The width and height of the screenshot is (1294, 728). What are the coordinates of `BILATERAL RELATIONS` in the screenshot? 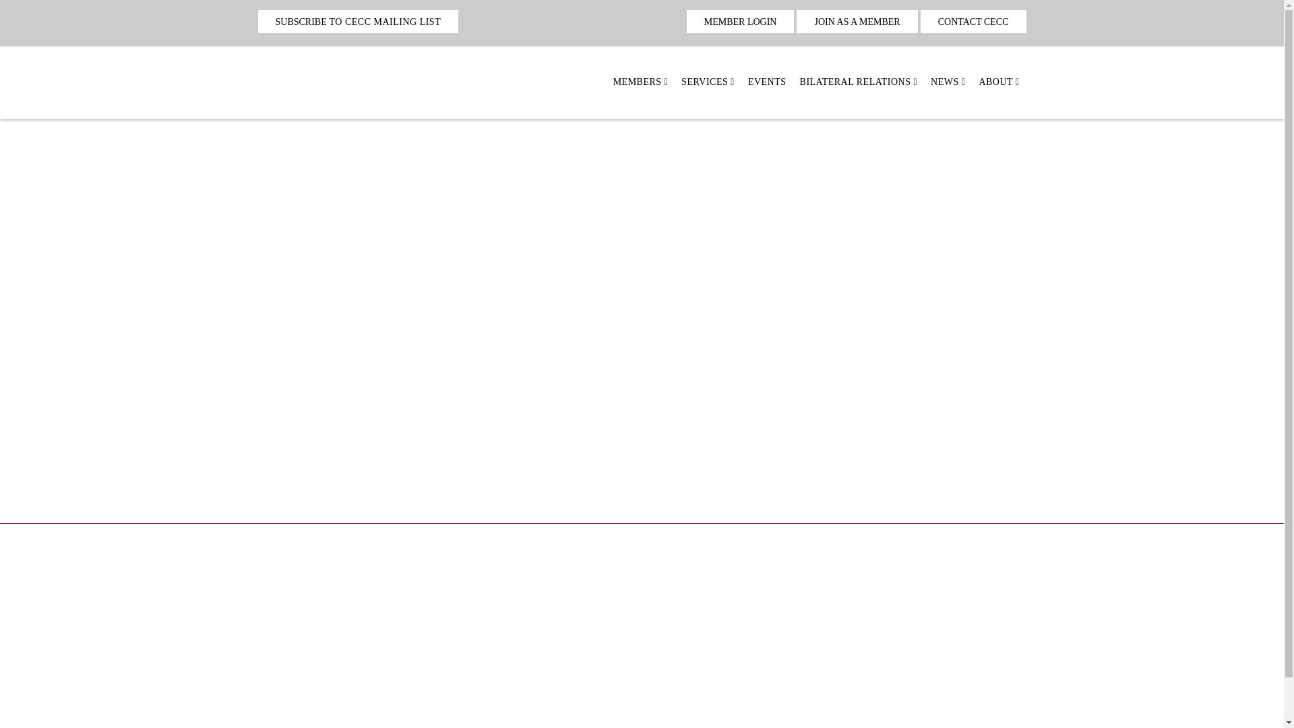 It's located at (859, 81).